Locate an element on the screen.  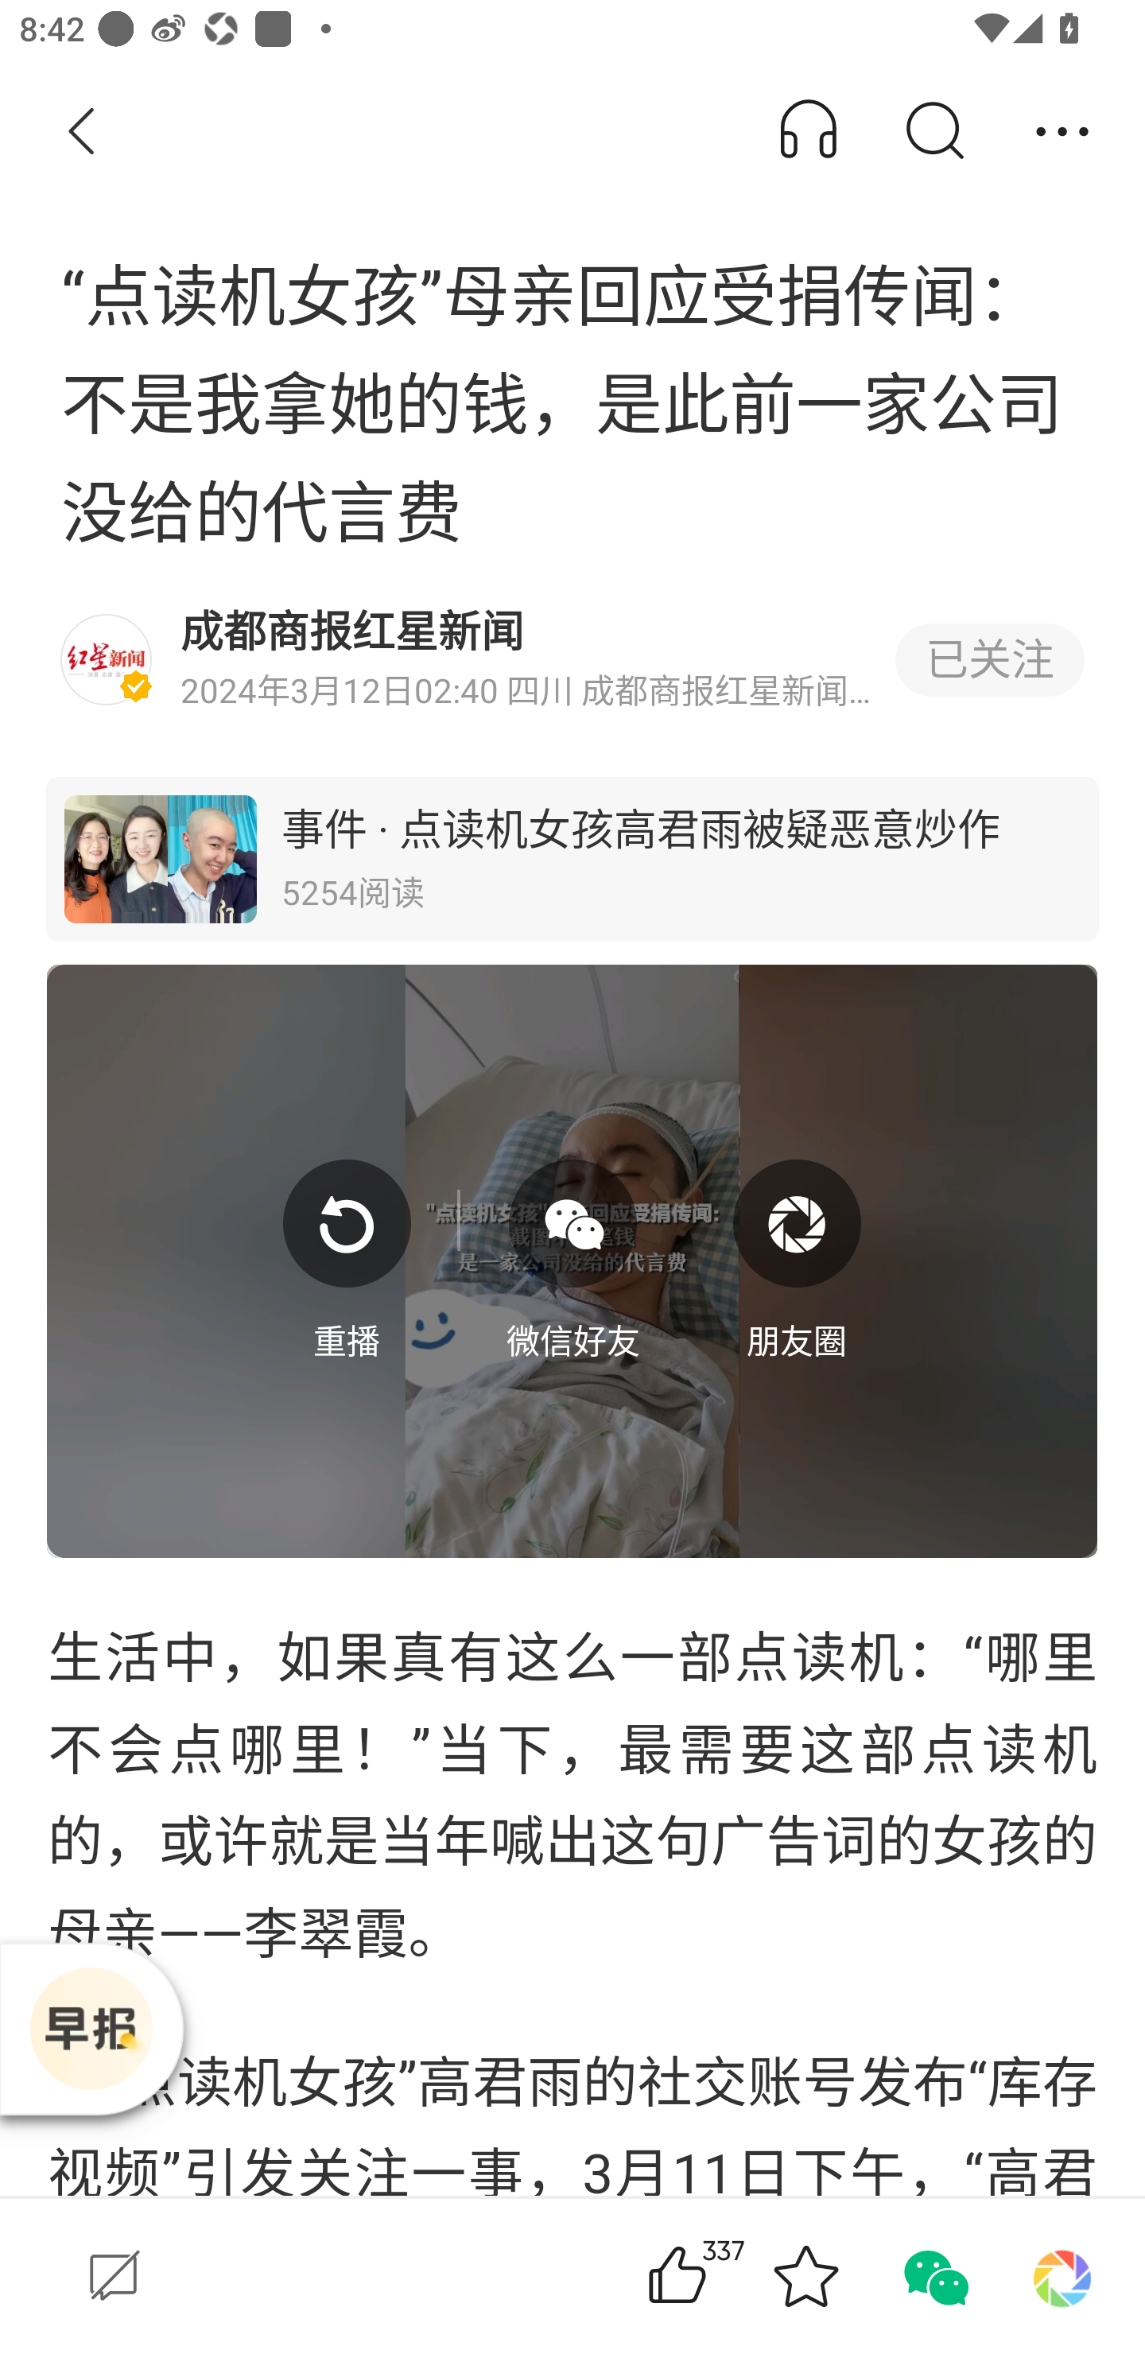
搜索  is located at coordinates (933, 132).